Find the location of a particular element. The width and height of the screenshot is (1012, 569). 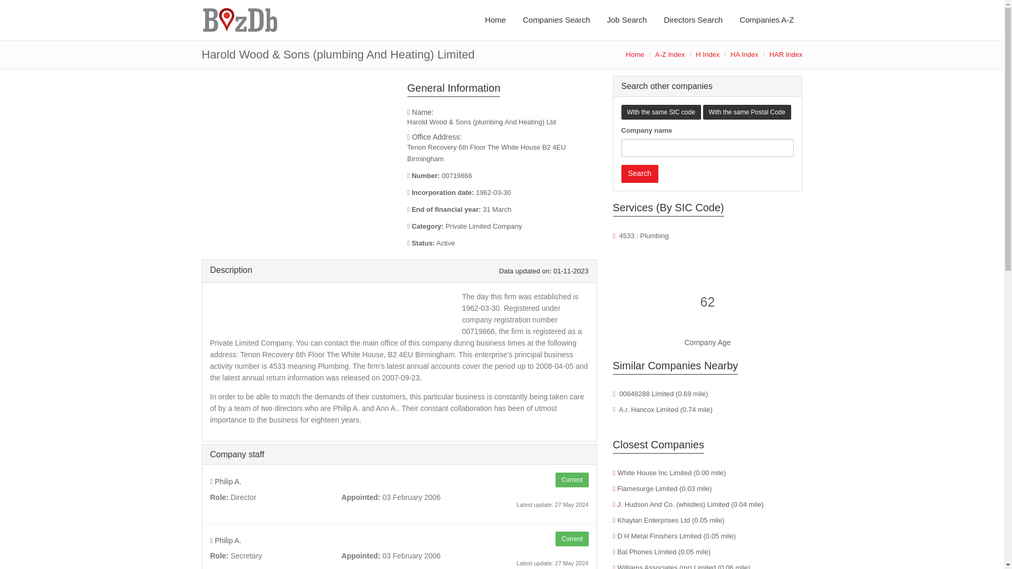

H Index is located at coordinates (707, 55).